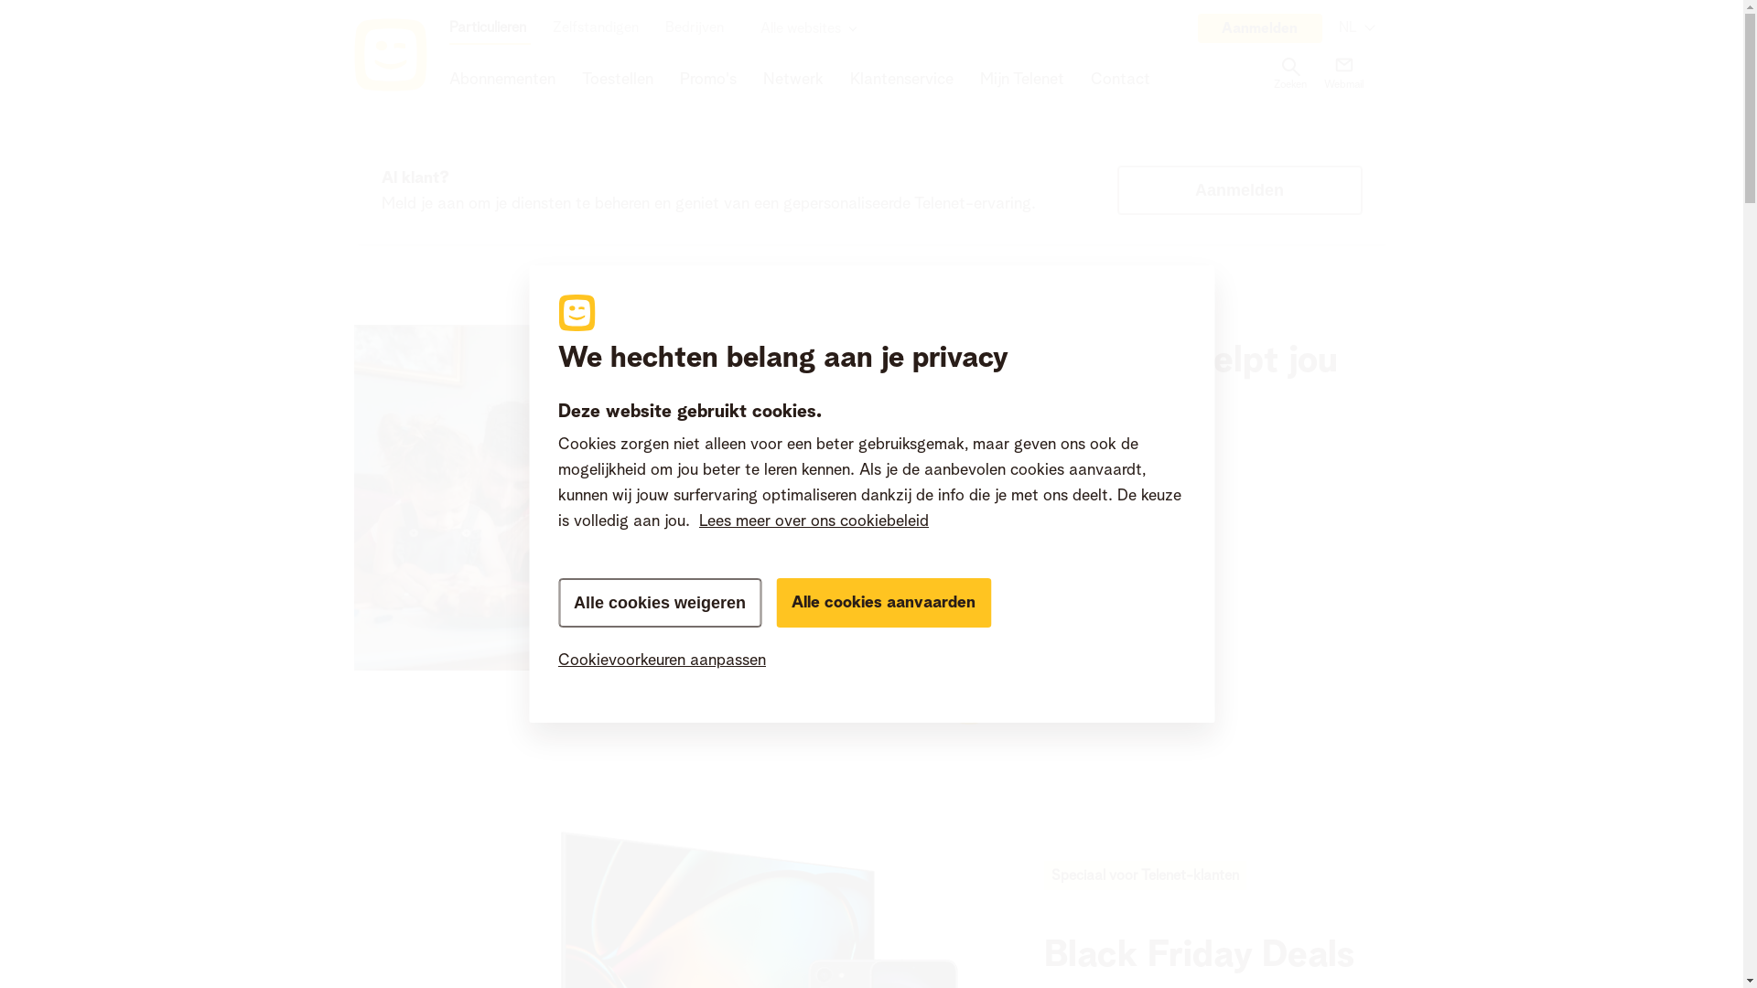 The height and width of the screenshot is (988, 1757). I want to click on ONE, so click(1174, 631).